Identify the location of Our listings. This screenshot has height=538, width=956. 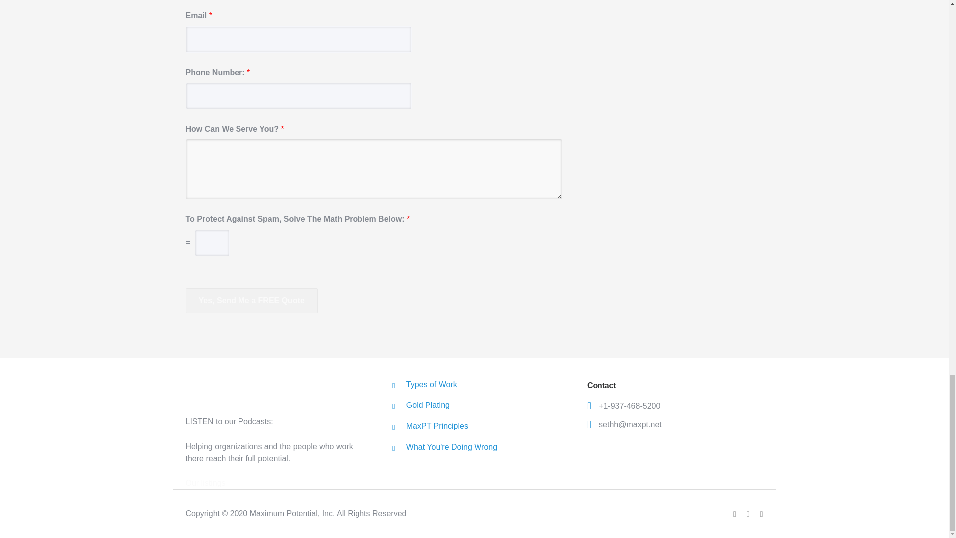
(205, 483).